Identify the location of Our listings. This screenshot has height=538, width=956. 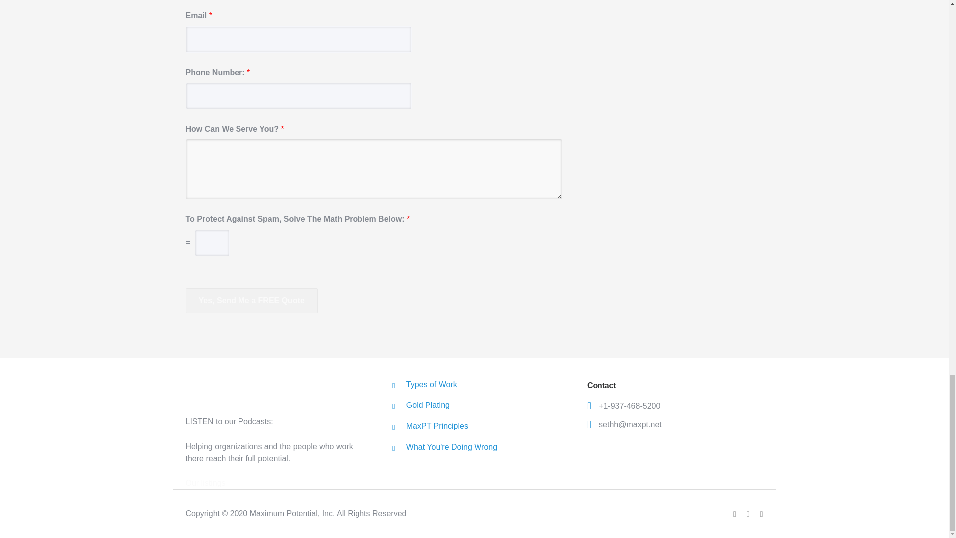
(205, 483).